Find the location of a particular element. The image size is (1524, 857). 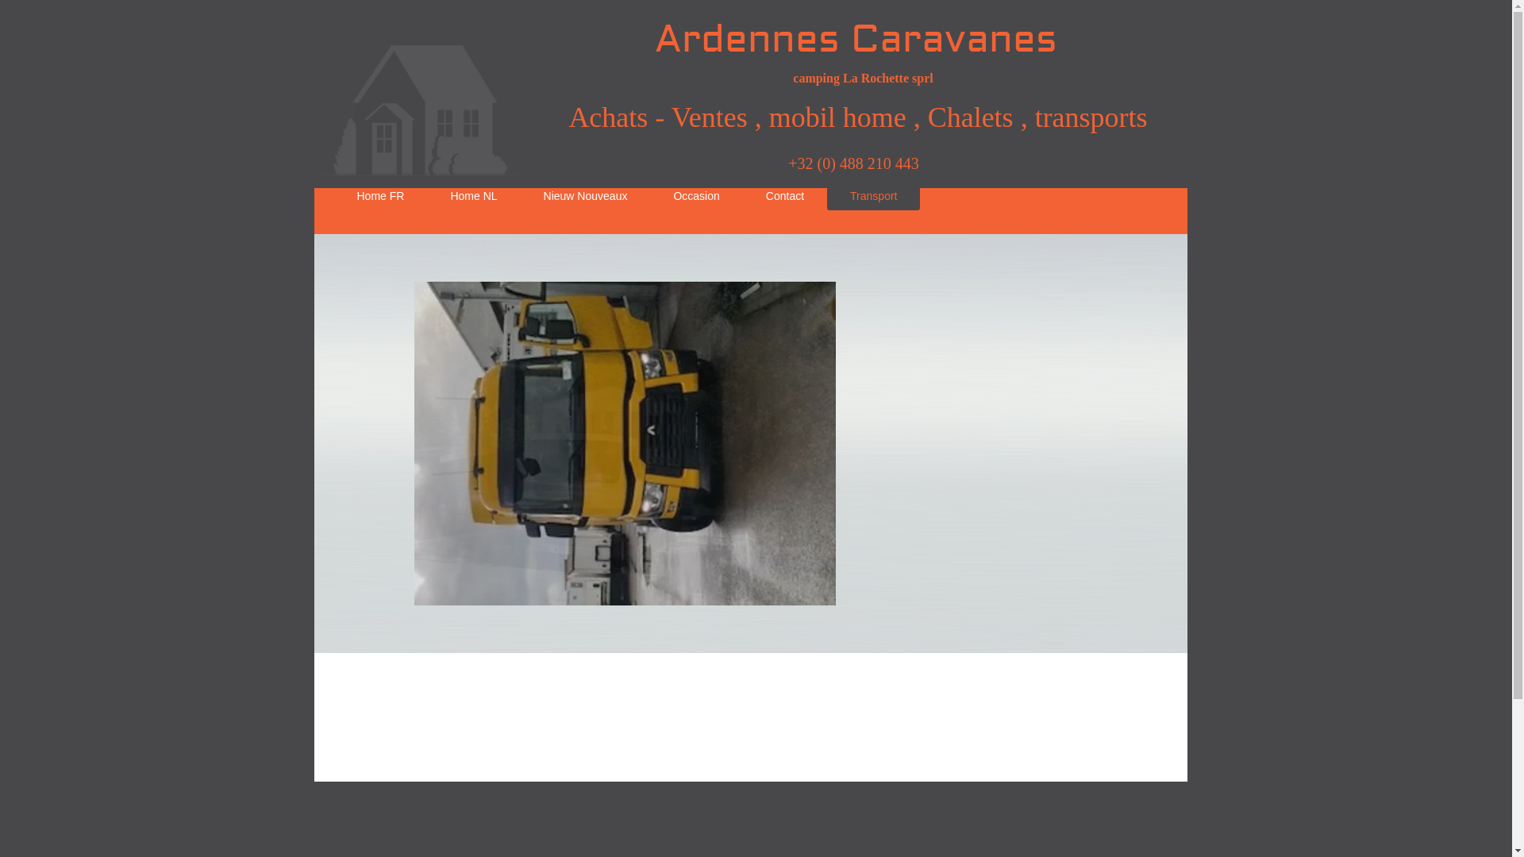

Nieuw Nouveaux is located at coordinates (586, 196).